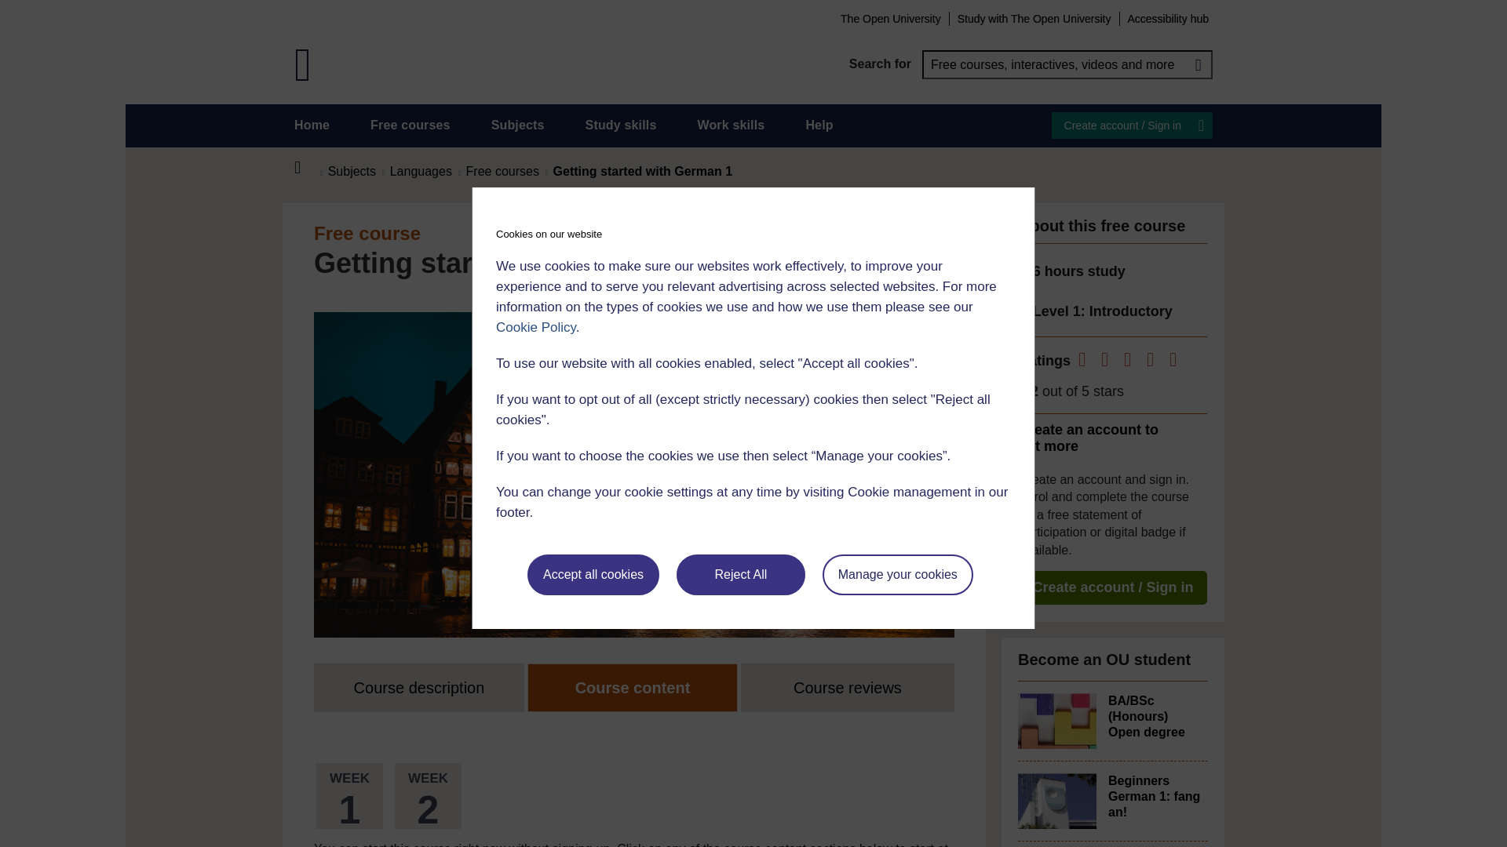  I want to click on Accept all cookies, so click(593, 575).